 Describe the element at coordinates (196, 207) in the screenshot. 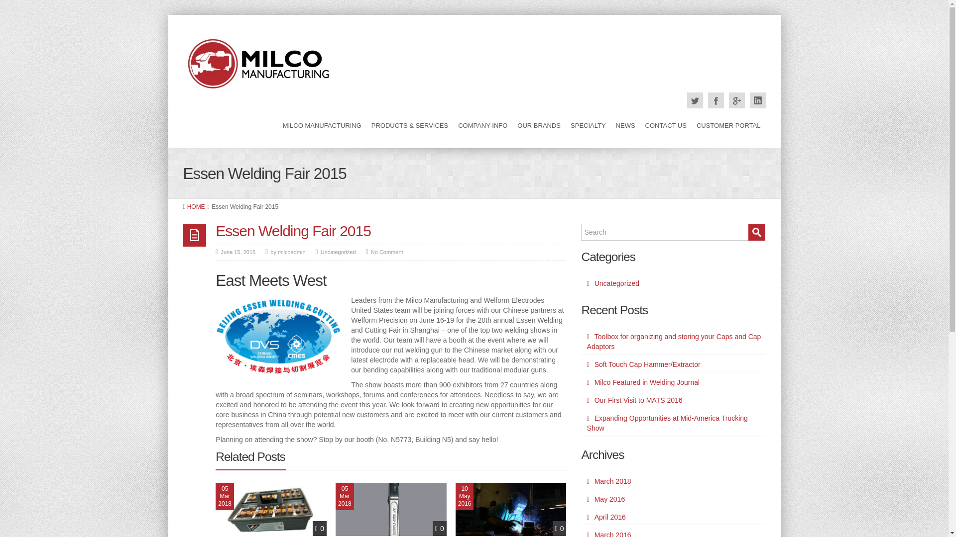

I see `HOME` at that location.